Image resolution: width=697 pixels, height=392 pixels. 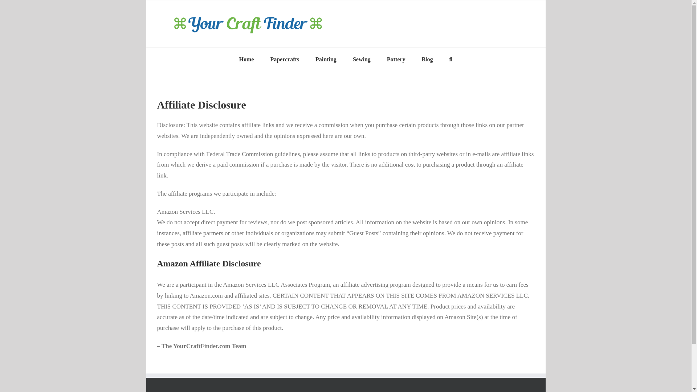 I want to click on Pottery, so click(x=396, y=59).